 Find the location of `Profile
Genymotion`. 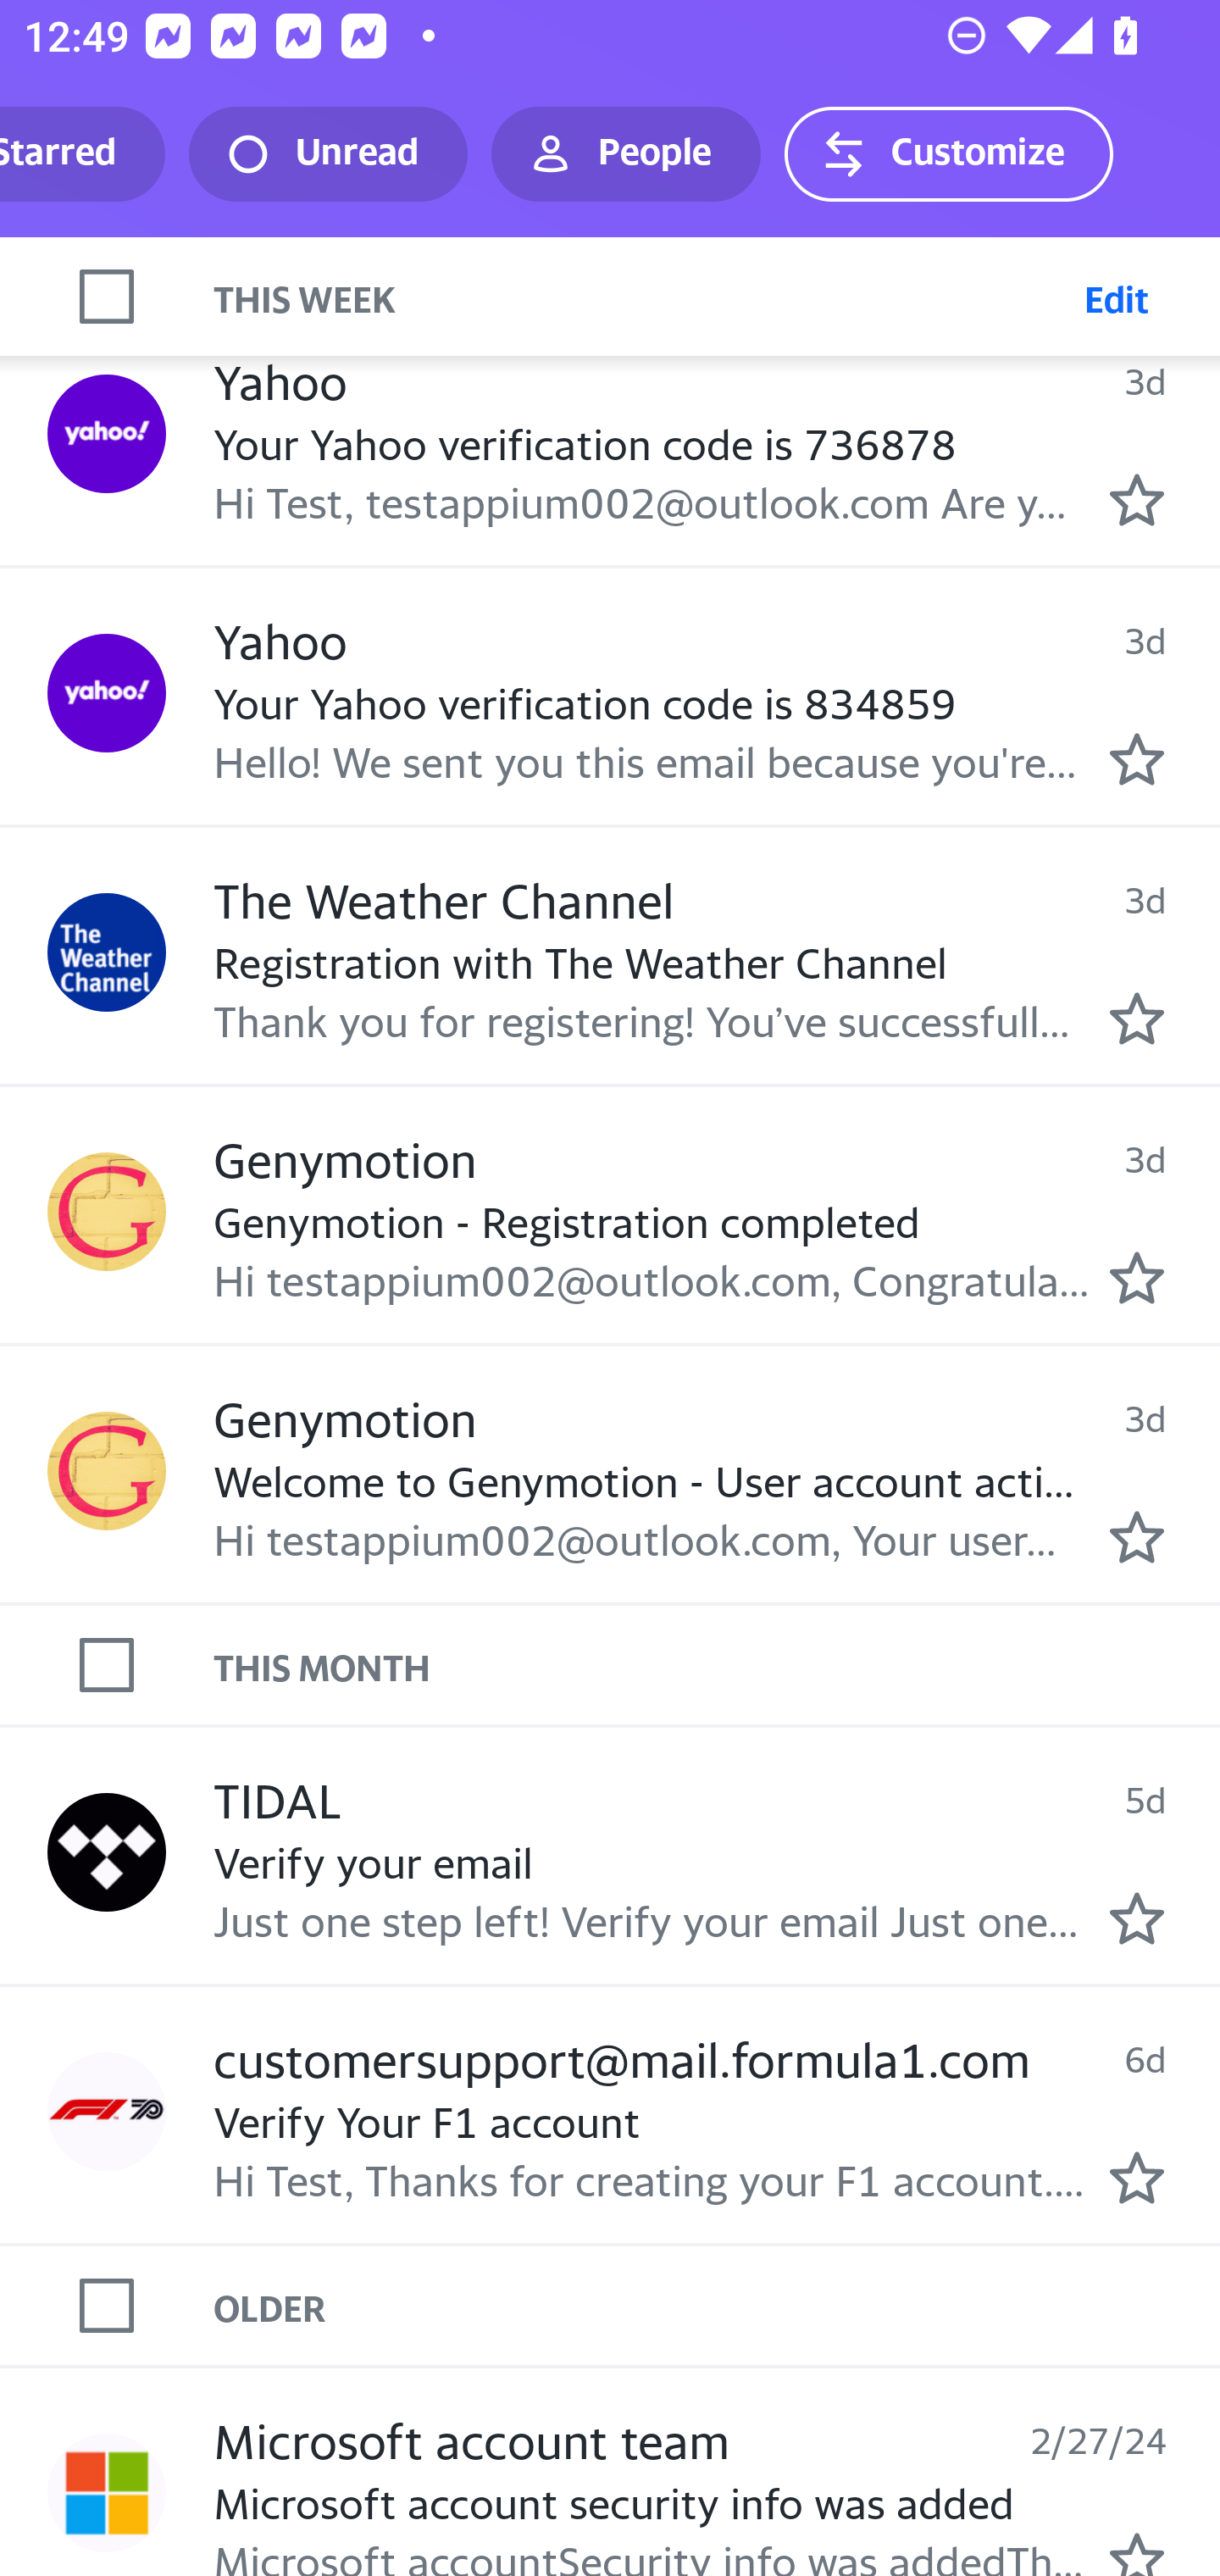

Profile
Genymotion is located at coordinates (107, 1470).